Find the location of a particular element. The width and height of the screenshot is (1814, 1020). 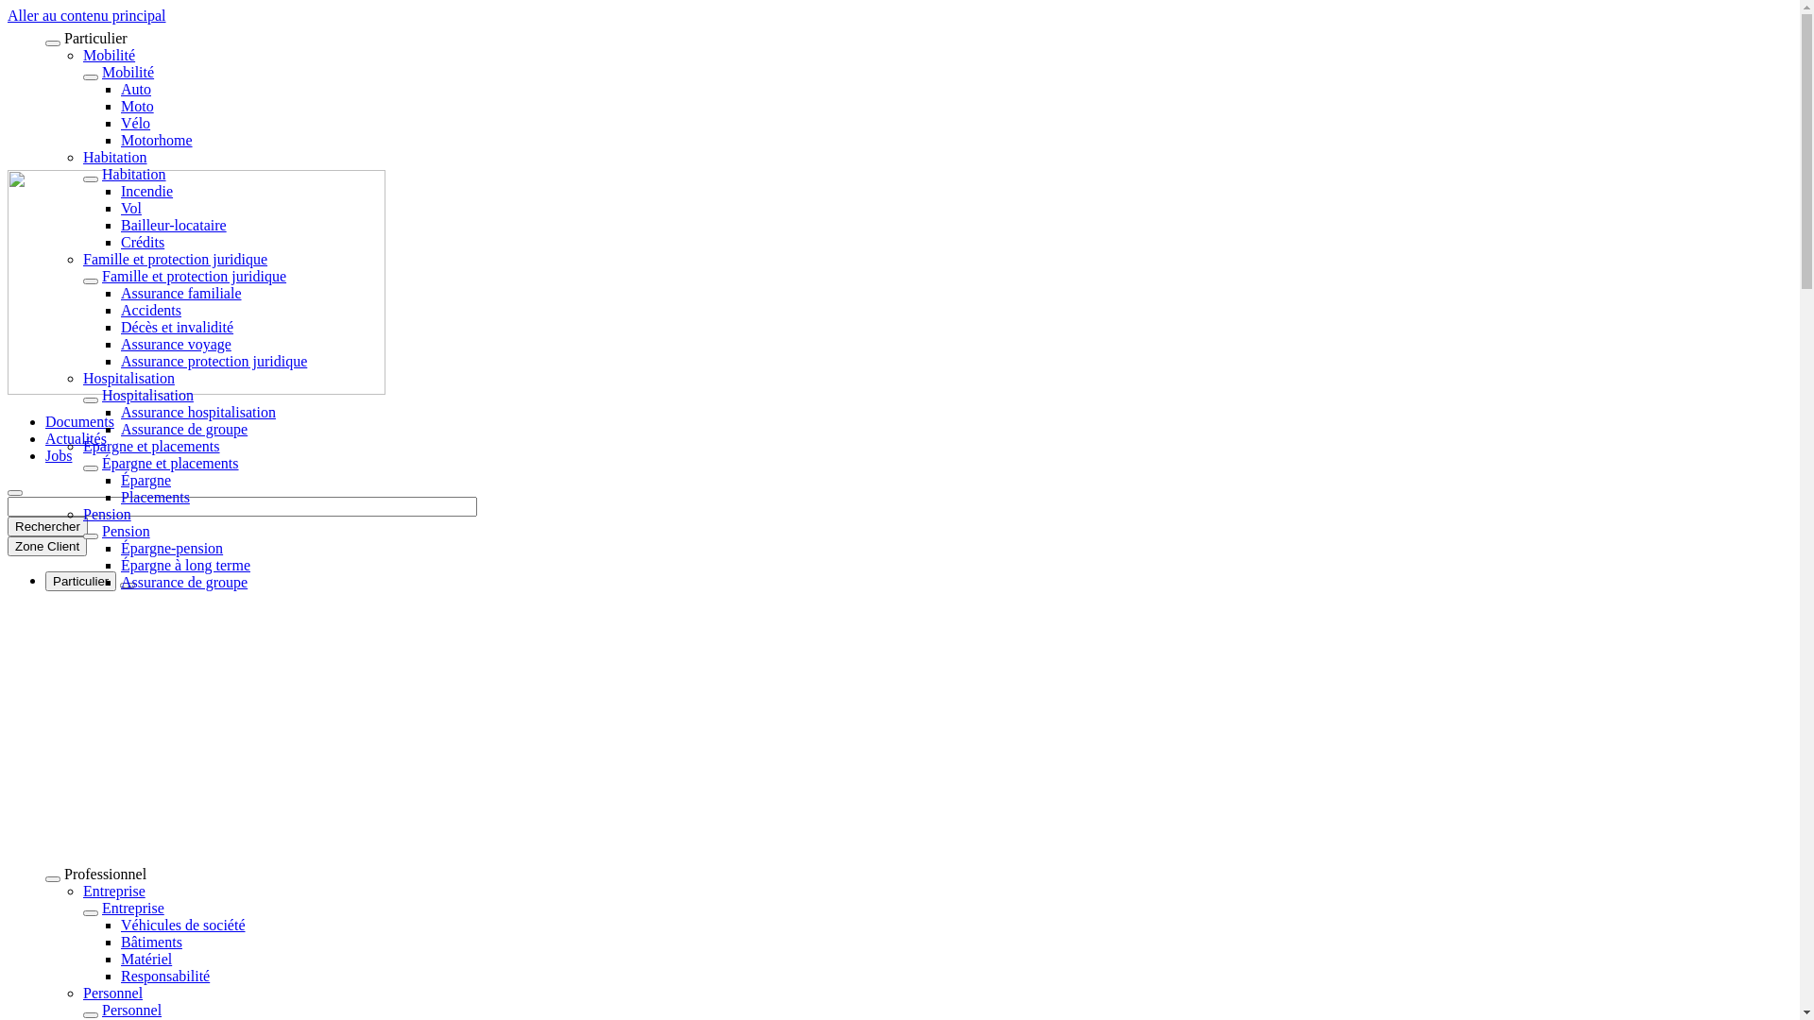

Assurance protection juridique is located at coordinates (214, 361).